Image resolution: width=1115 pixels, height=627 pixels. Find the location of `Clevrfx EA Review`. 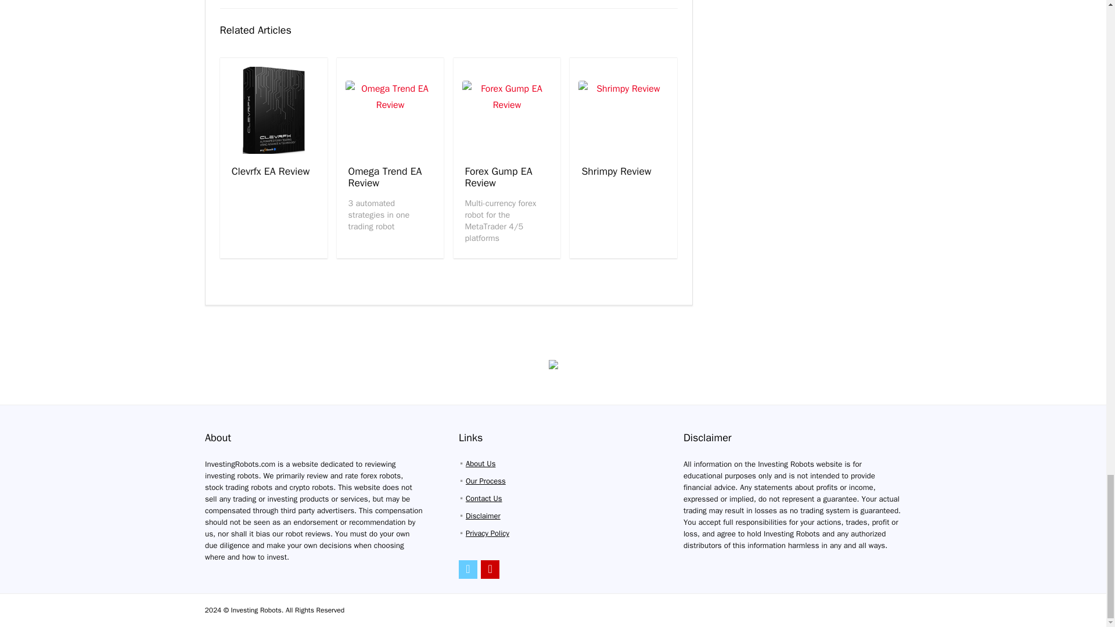

Clevrfx EA Review is located at coordinates (271, 171).